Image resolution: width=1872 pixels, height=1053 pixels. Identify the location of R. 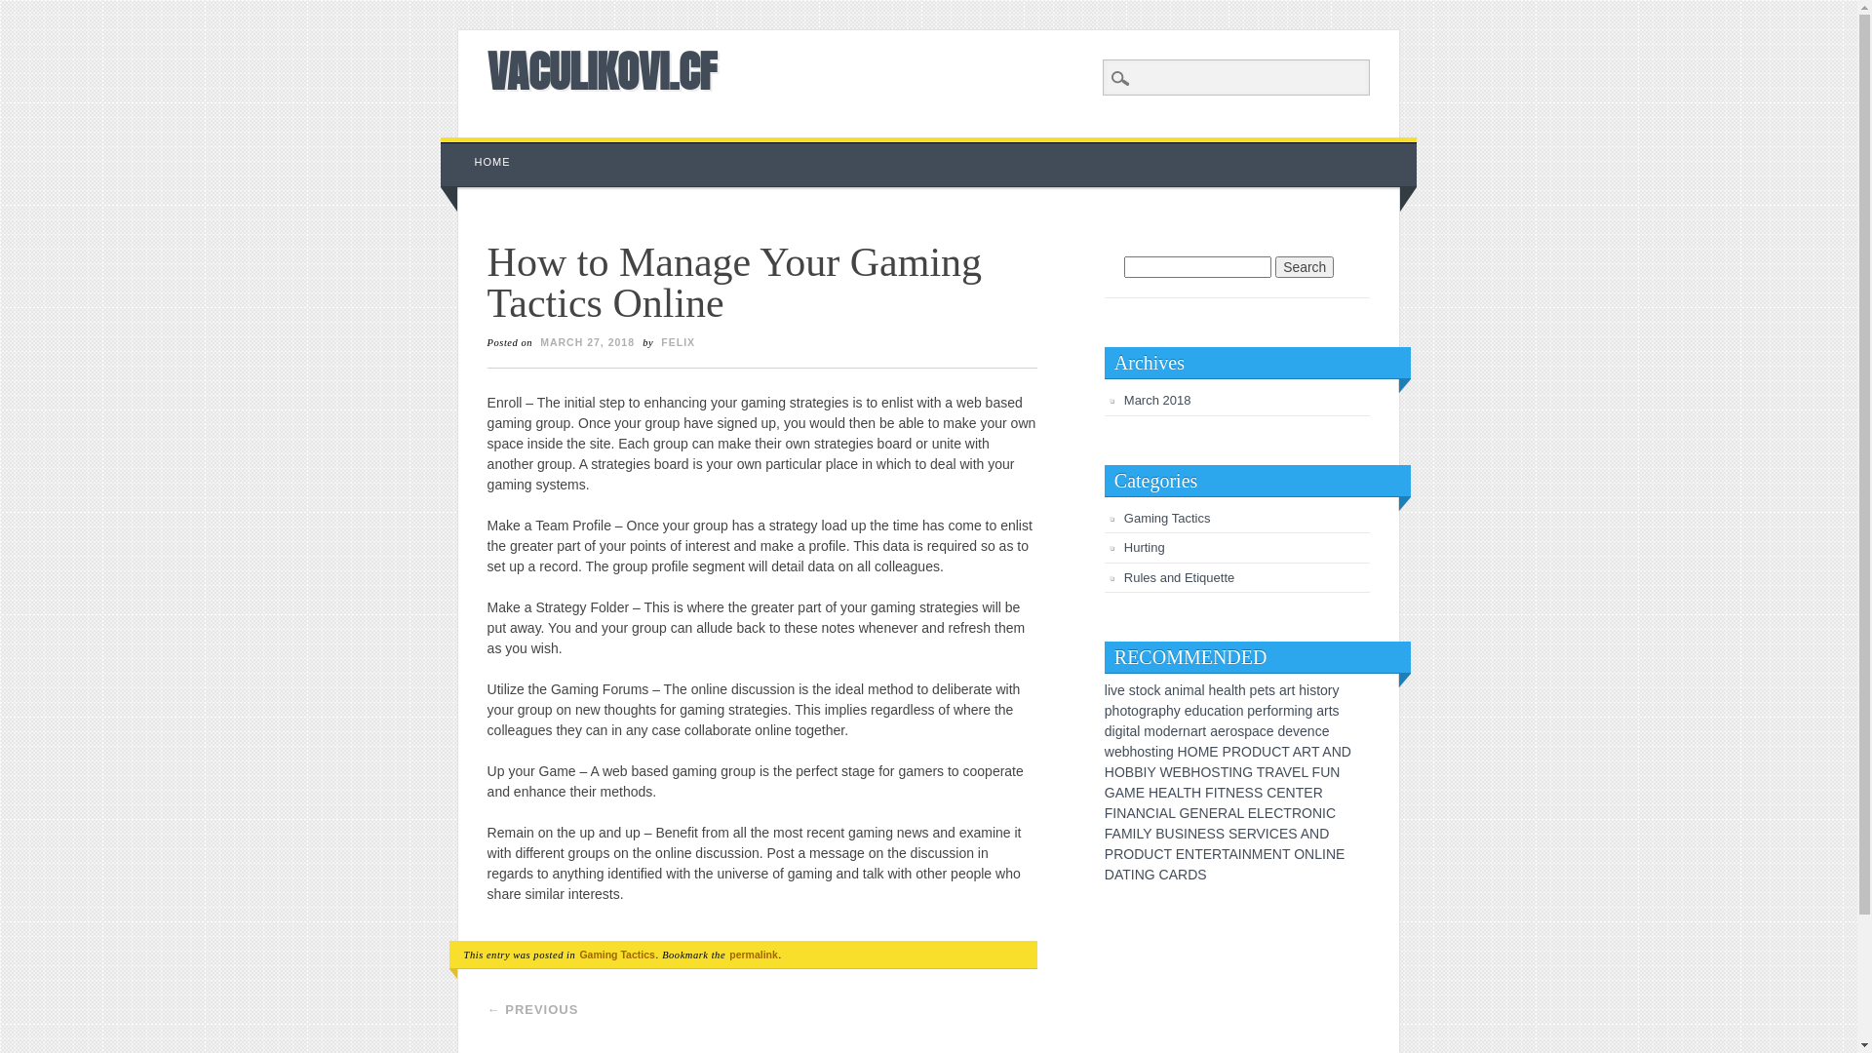
(1118, 854).